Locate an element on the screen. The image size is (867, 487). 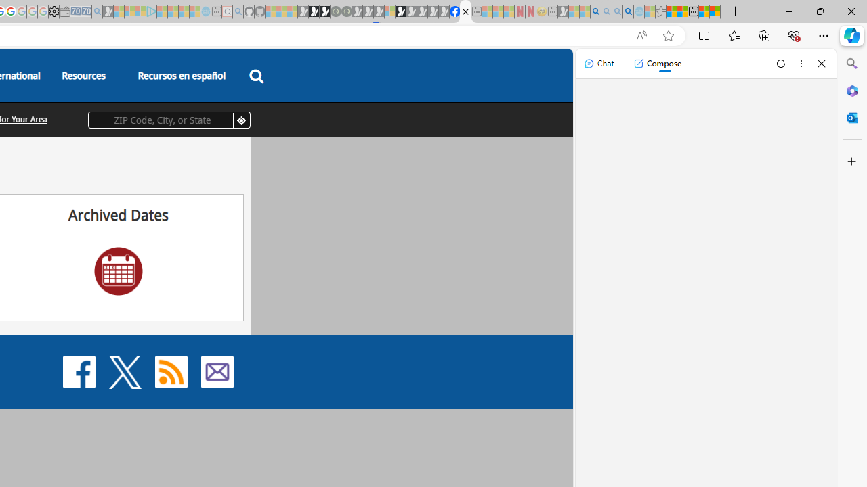
Bing AI - Search is located at coordinates (595, 12).